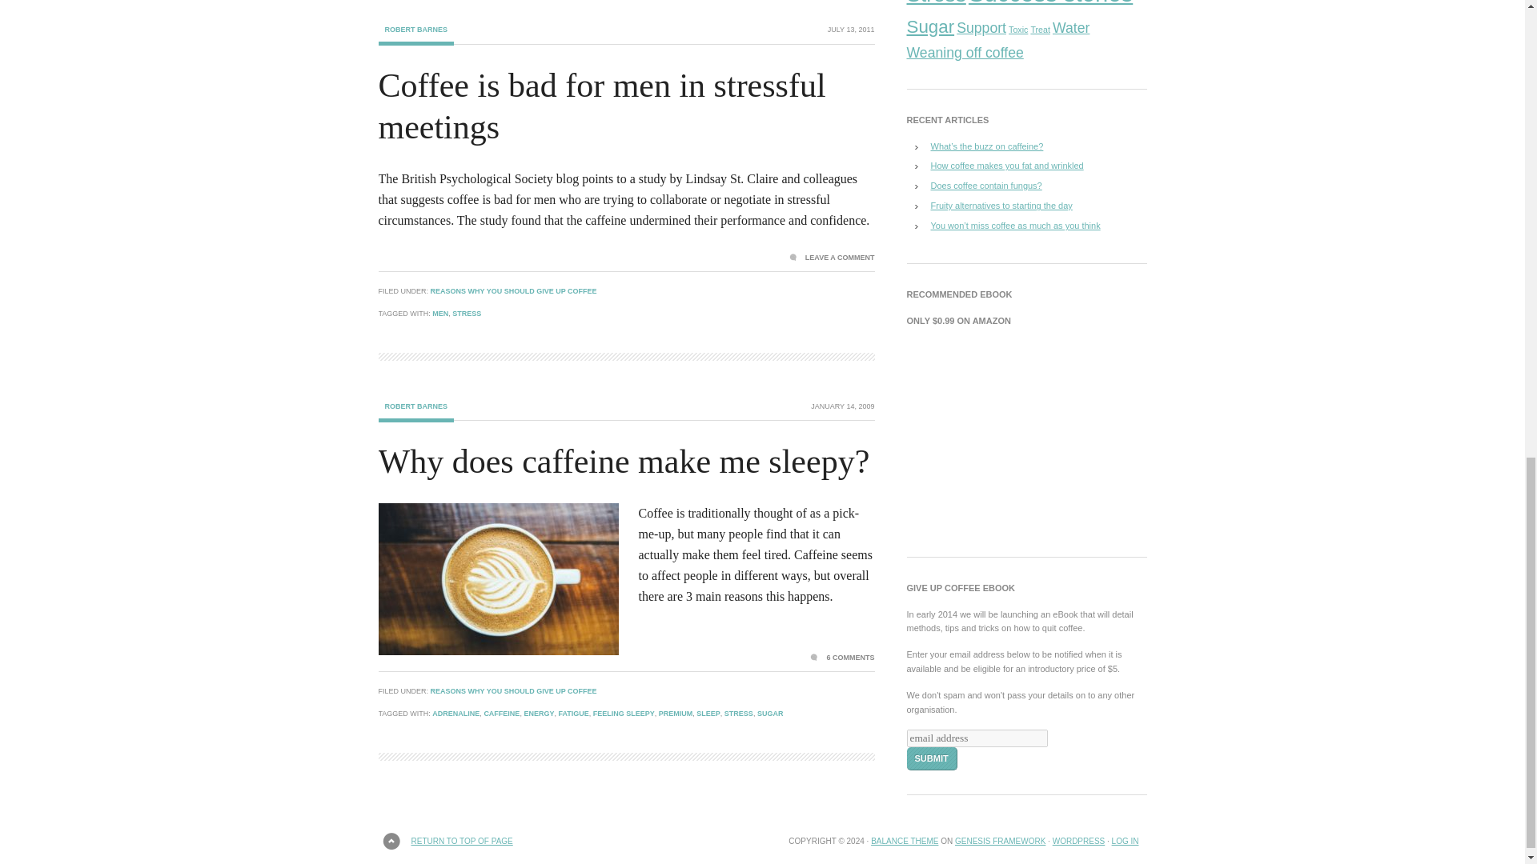 This screenshot has height=864, width=1537. What do you see at coordinates (931, 758) in the screenshot?
I see `Submit` at bounding box center [931, 758].